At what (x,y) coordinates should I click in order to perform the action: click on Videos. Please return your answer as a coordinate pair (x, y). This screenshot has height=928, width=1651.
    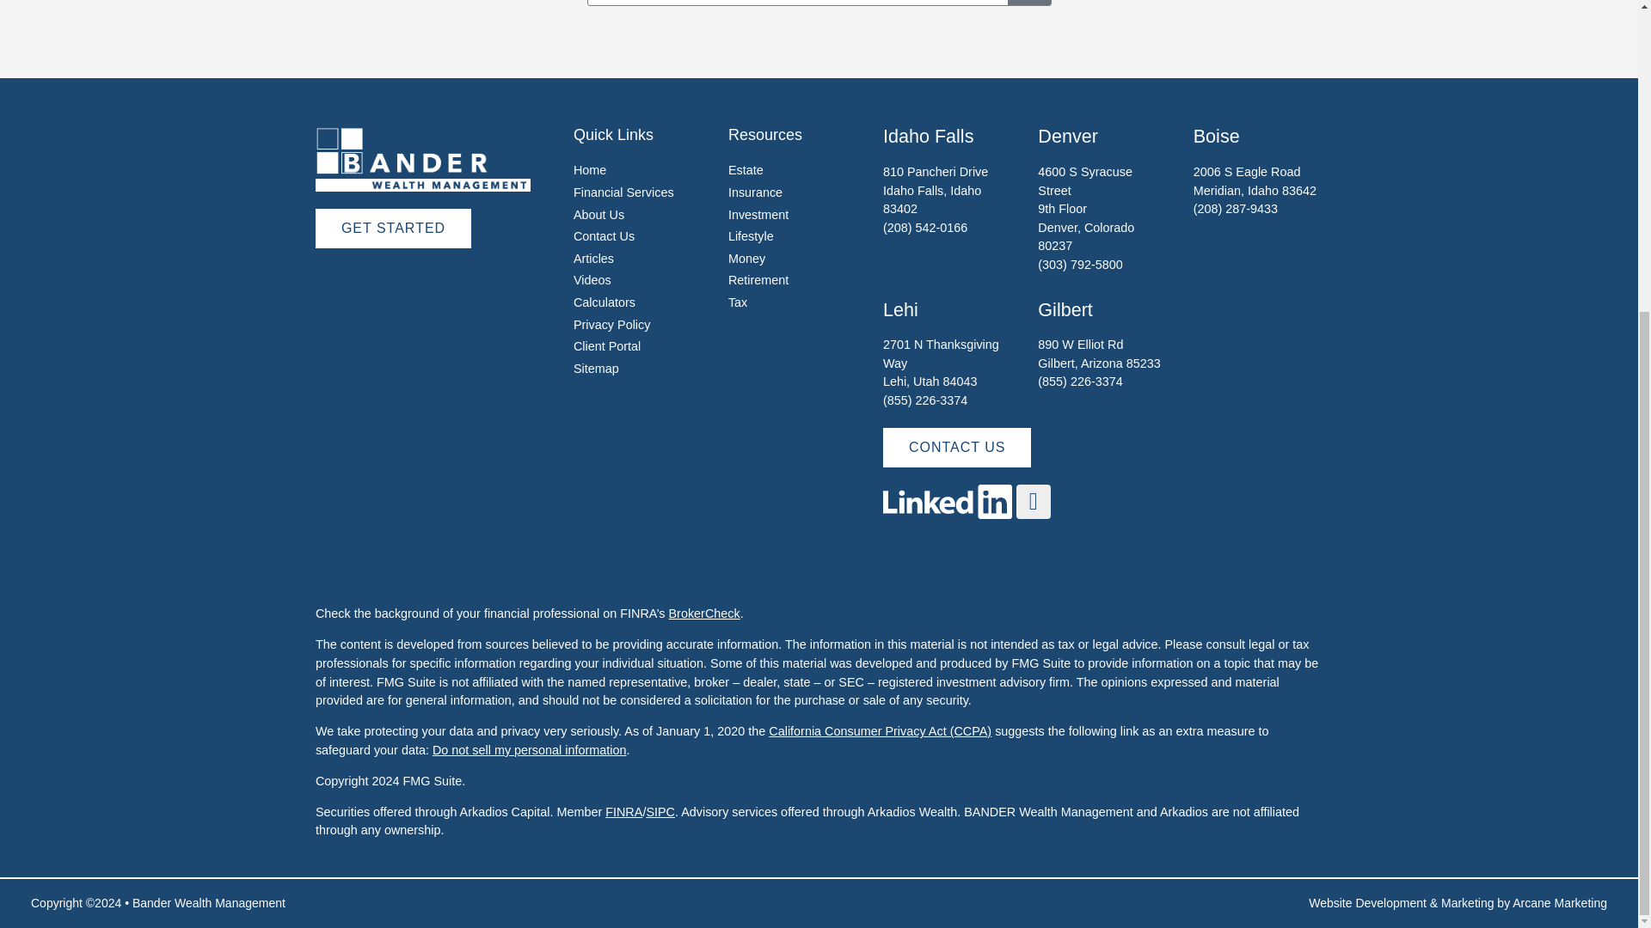
    Looking at the image, I should click on (592, 279).